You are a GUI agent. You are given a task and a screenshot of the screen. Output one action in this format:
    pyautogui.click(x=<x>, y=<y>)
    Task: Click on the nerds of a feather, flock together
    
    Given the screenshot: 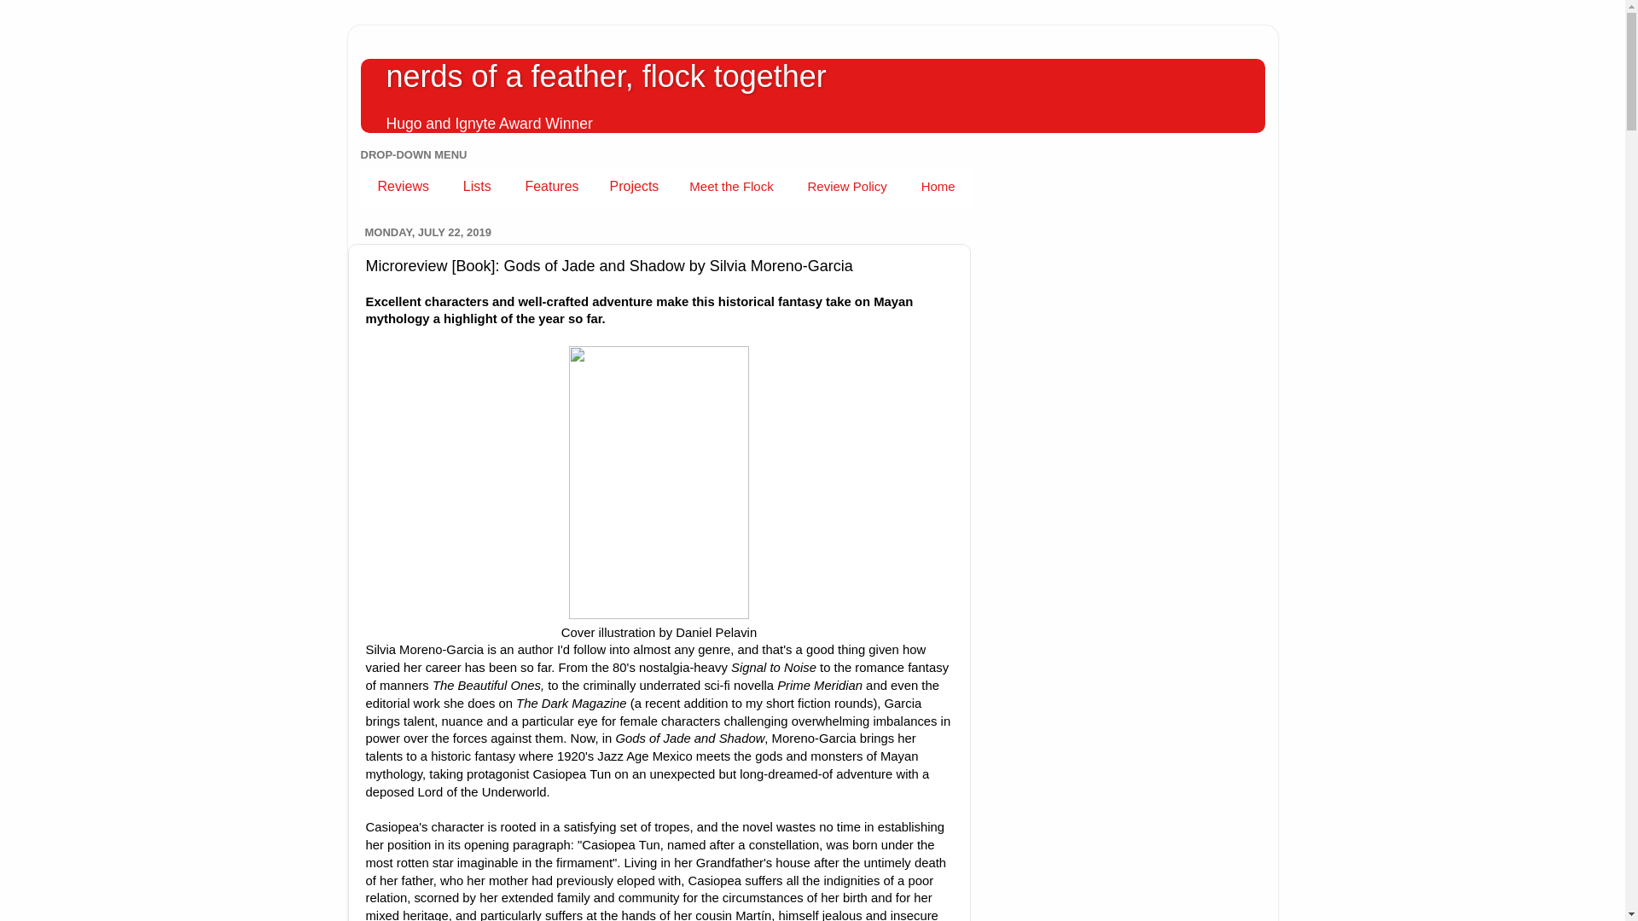 What is the action you would take?
    pyautogui.click(x=605, y=77)
    